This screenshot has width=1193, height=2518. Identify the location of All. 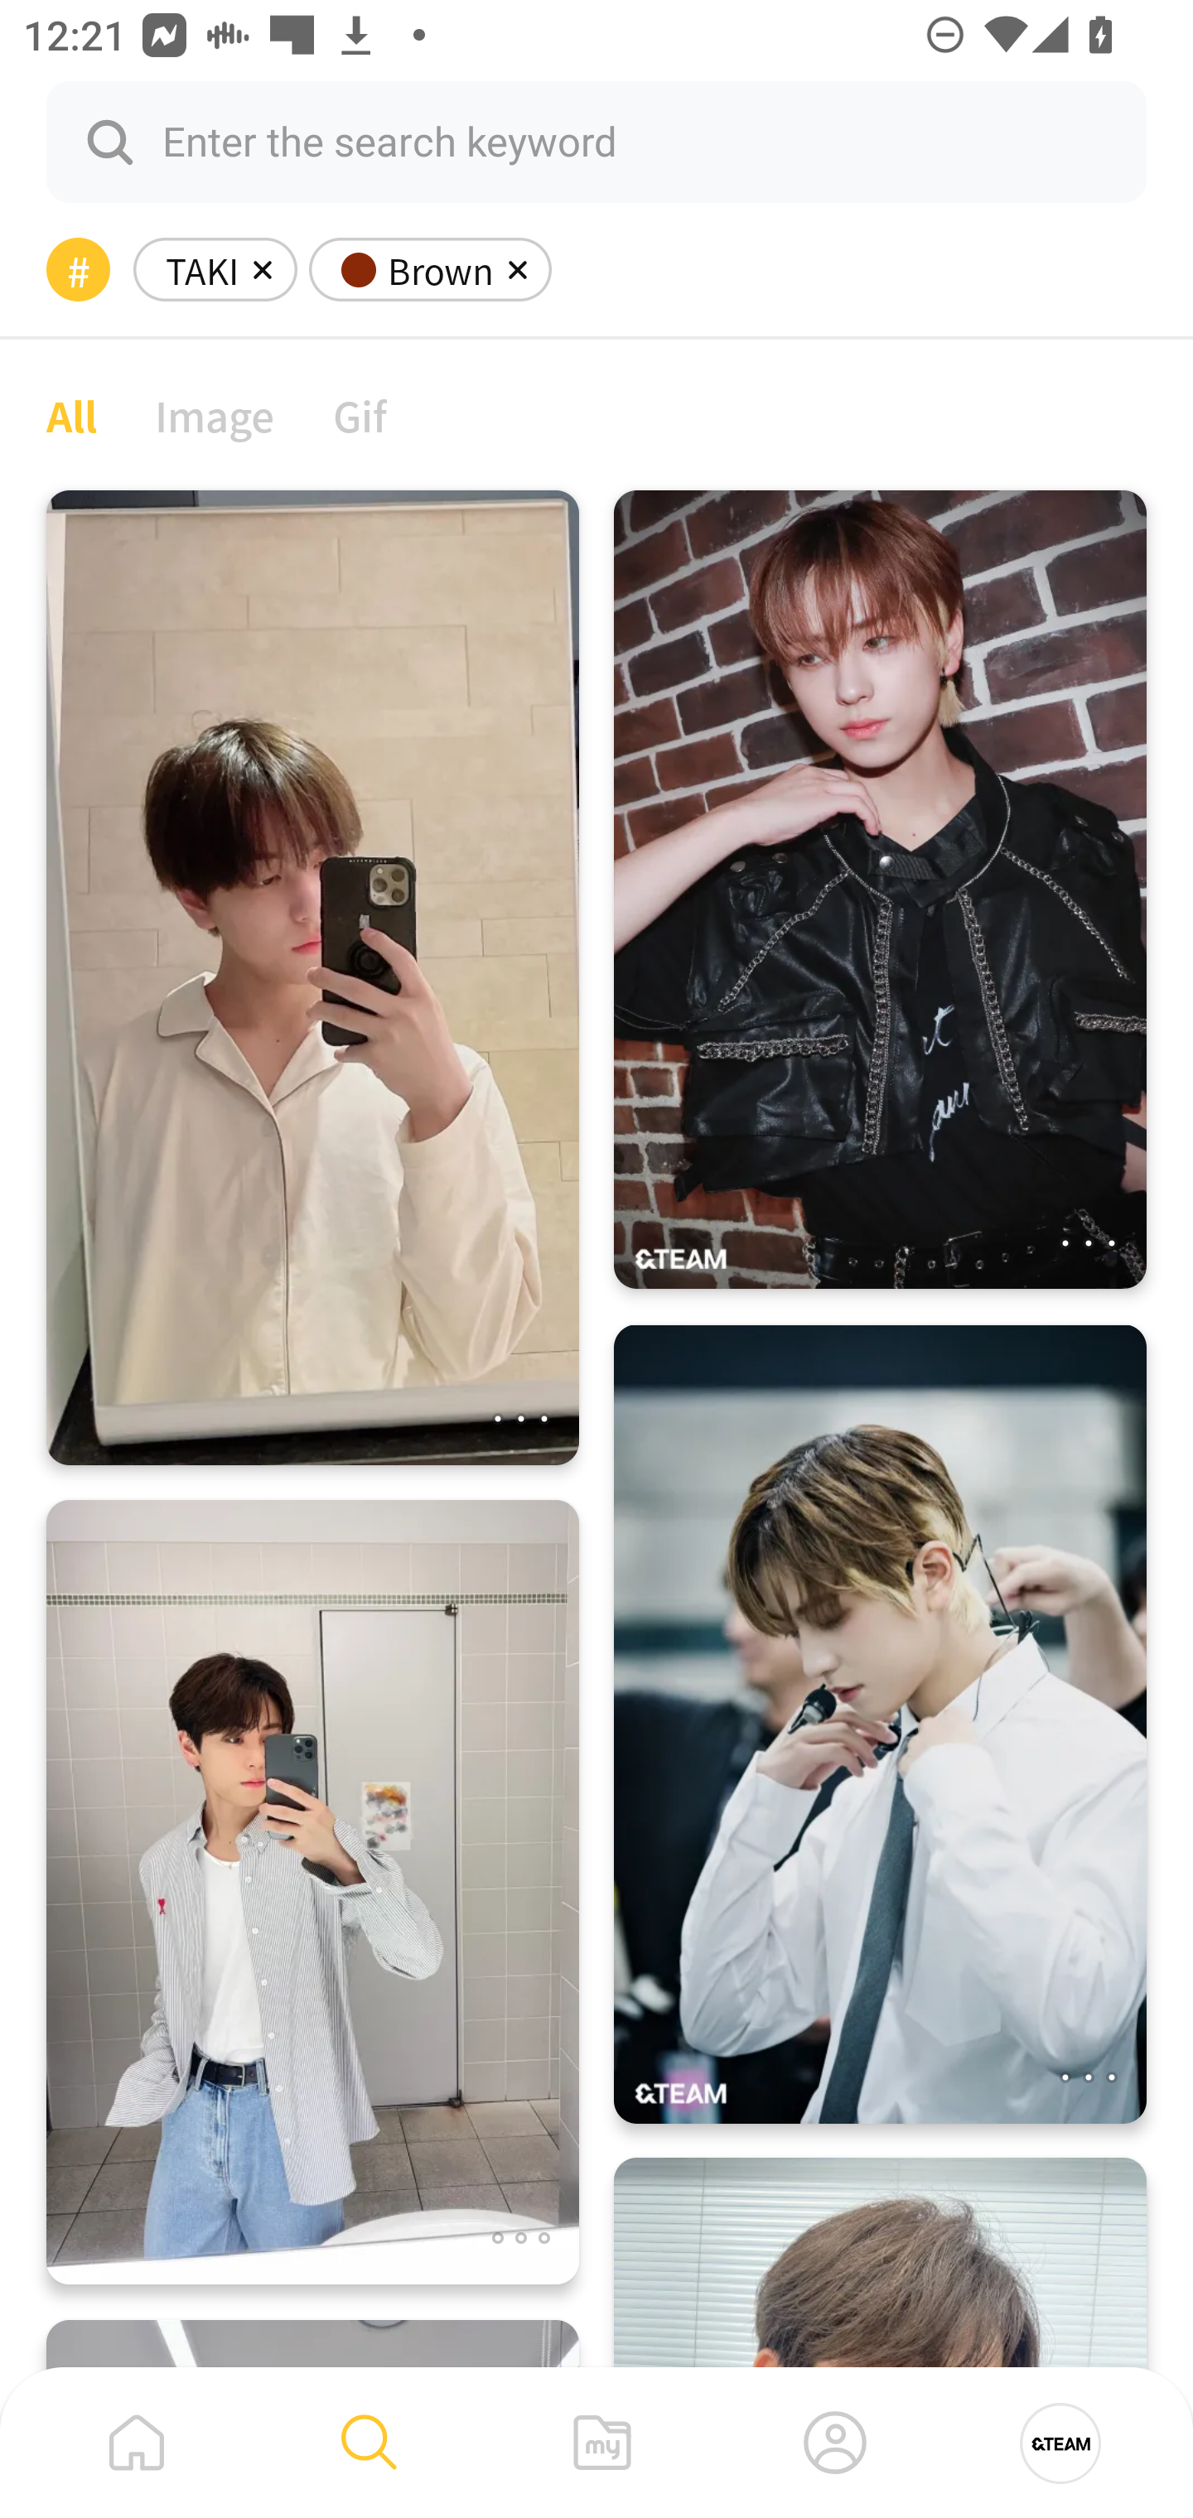
(71, 414).